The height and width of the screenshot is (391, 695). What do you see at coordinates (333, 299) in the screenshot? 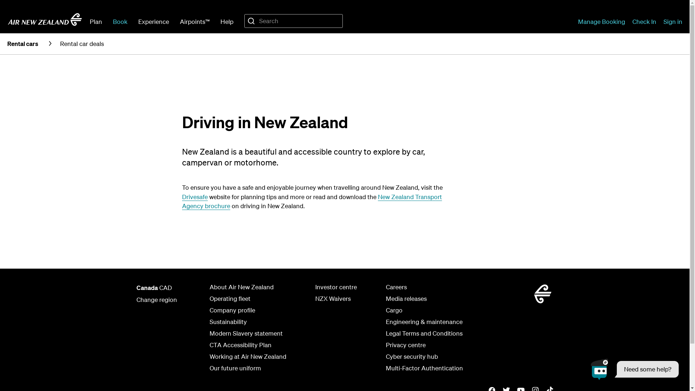
I see `NZX Waivers` at bounding box center [333, 299].